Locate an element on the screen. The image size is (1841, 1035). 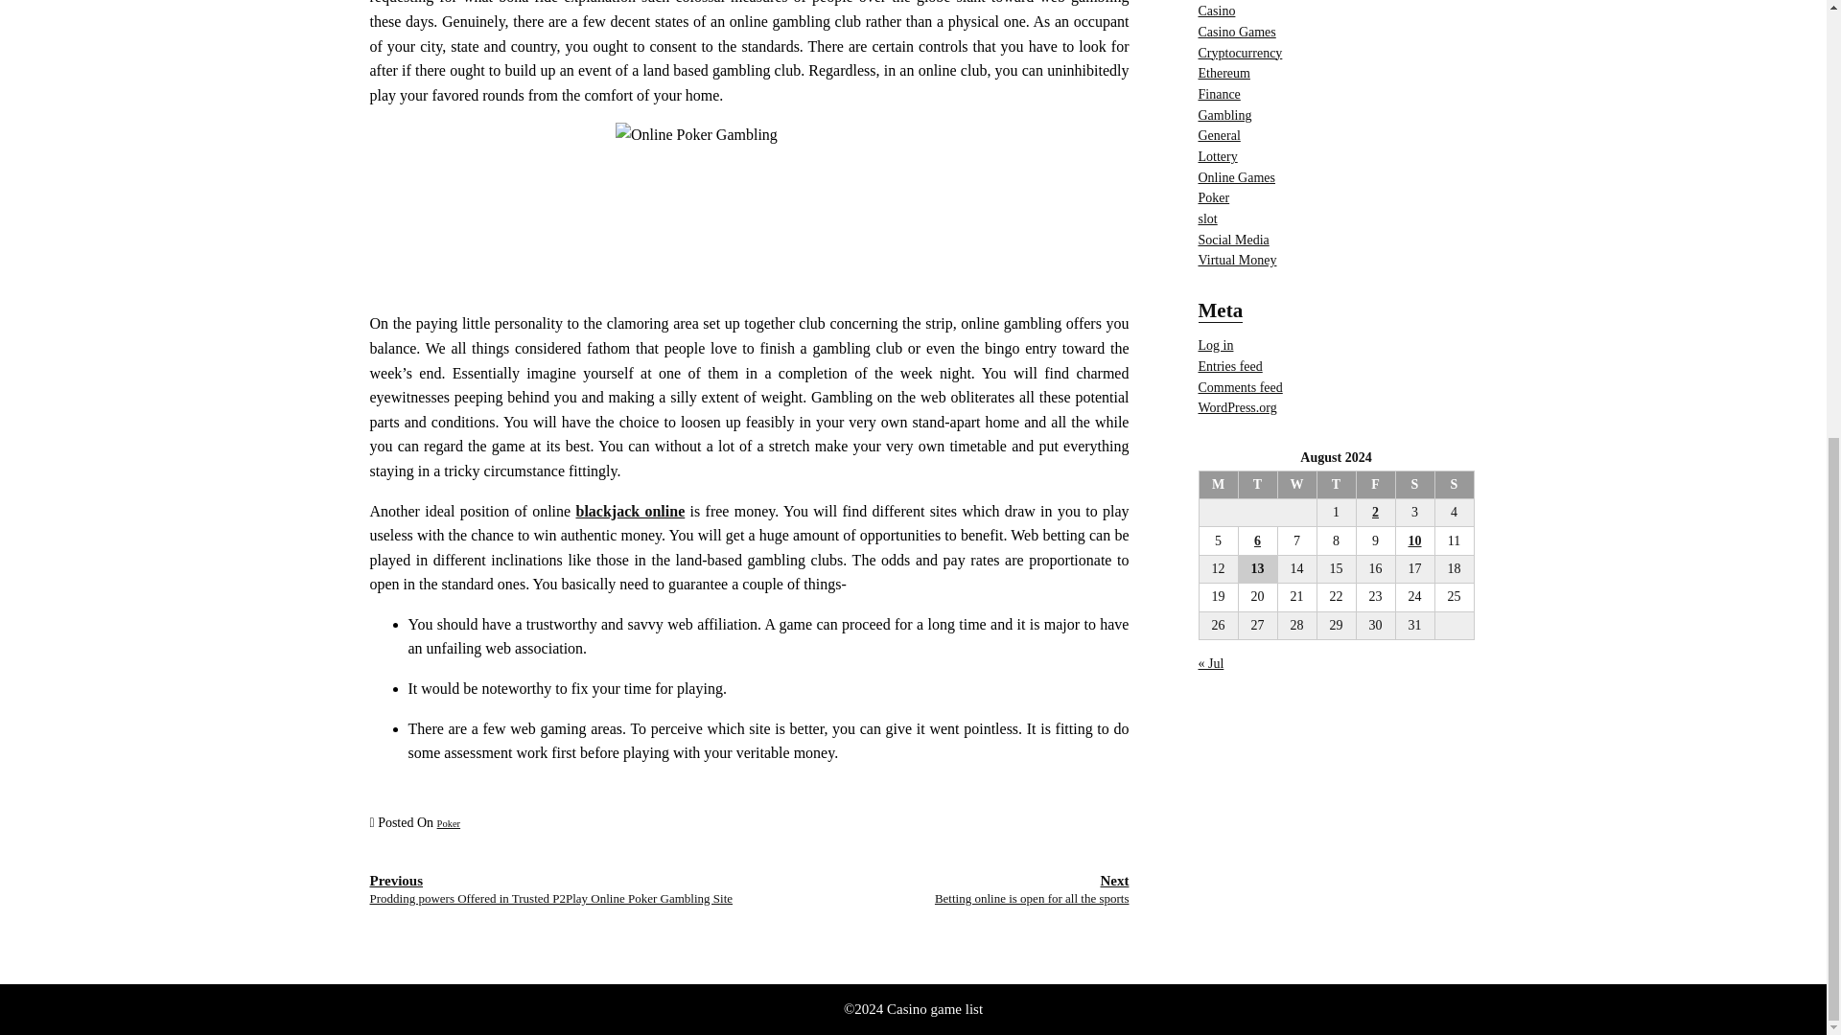
General is located at coordinates (1230, 366).